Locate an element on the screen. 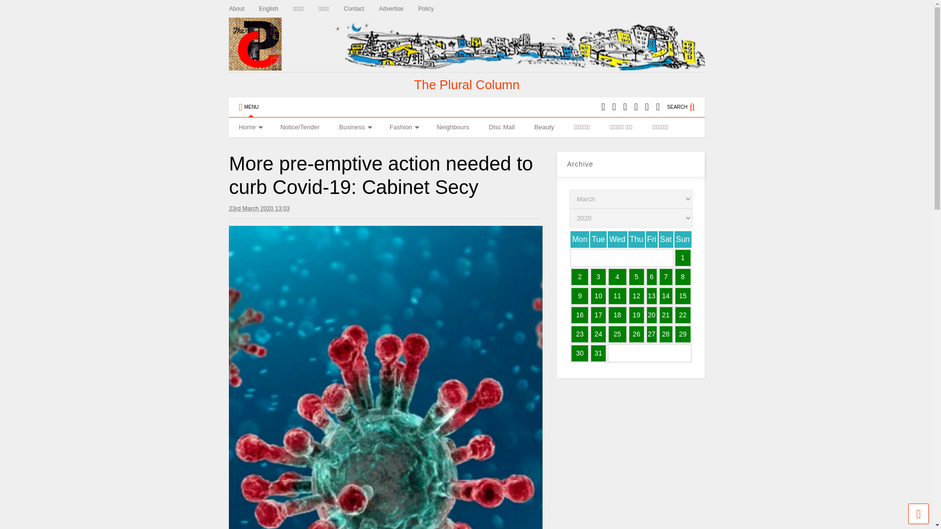 The width and height of the screenshot is (941, 529). facebook is located at coordinates (658, 107).